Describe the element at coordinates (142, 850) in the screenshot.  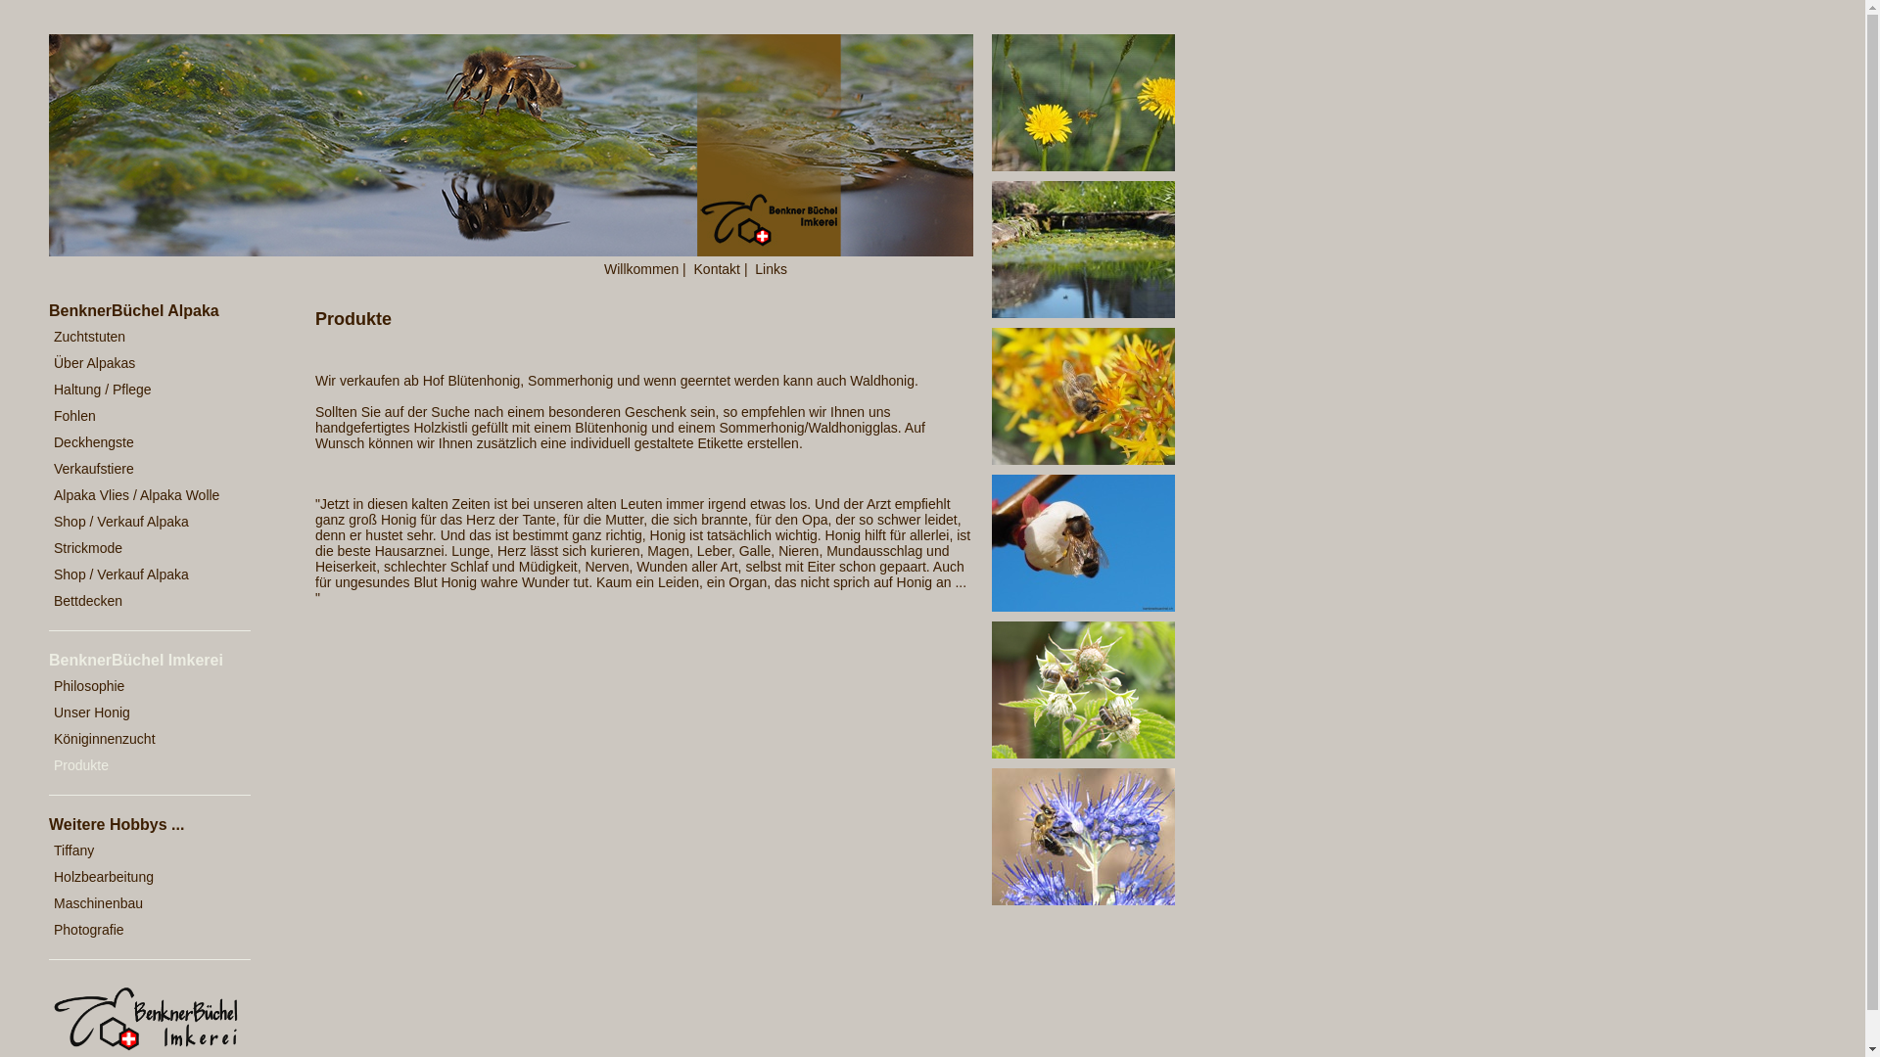
I see `Tiffany` at that location.